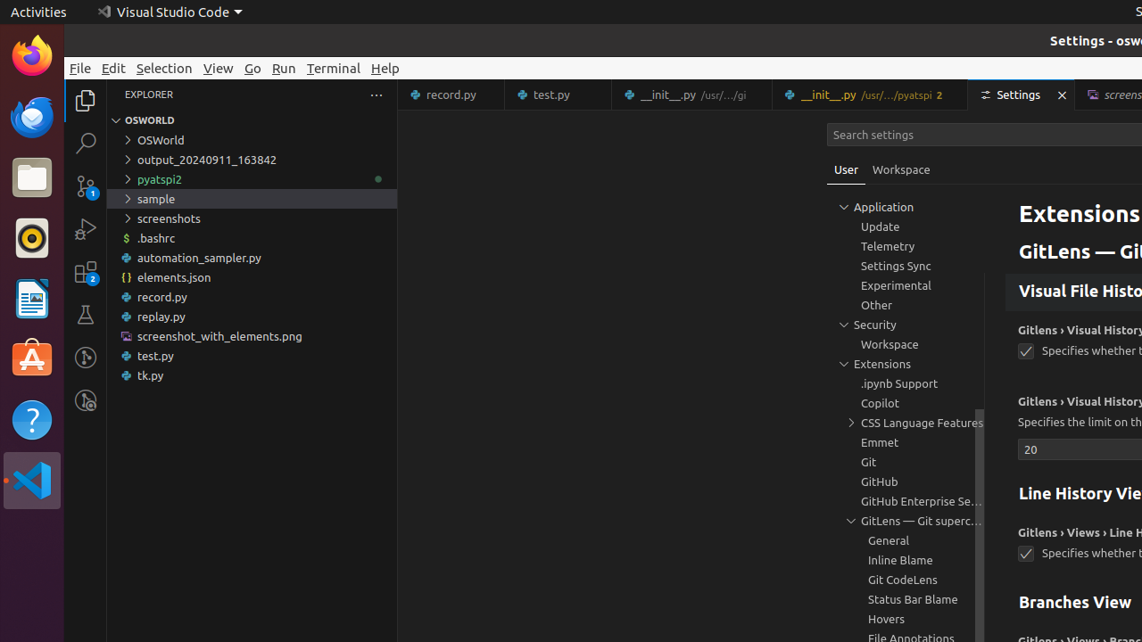 The height and width of the screenshot is (642, 1142). What do you see at coordinates (86, 400) in the screenshot?
I see `GitLens Inspect` at bounding box center [86, 400].